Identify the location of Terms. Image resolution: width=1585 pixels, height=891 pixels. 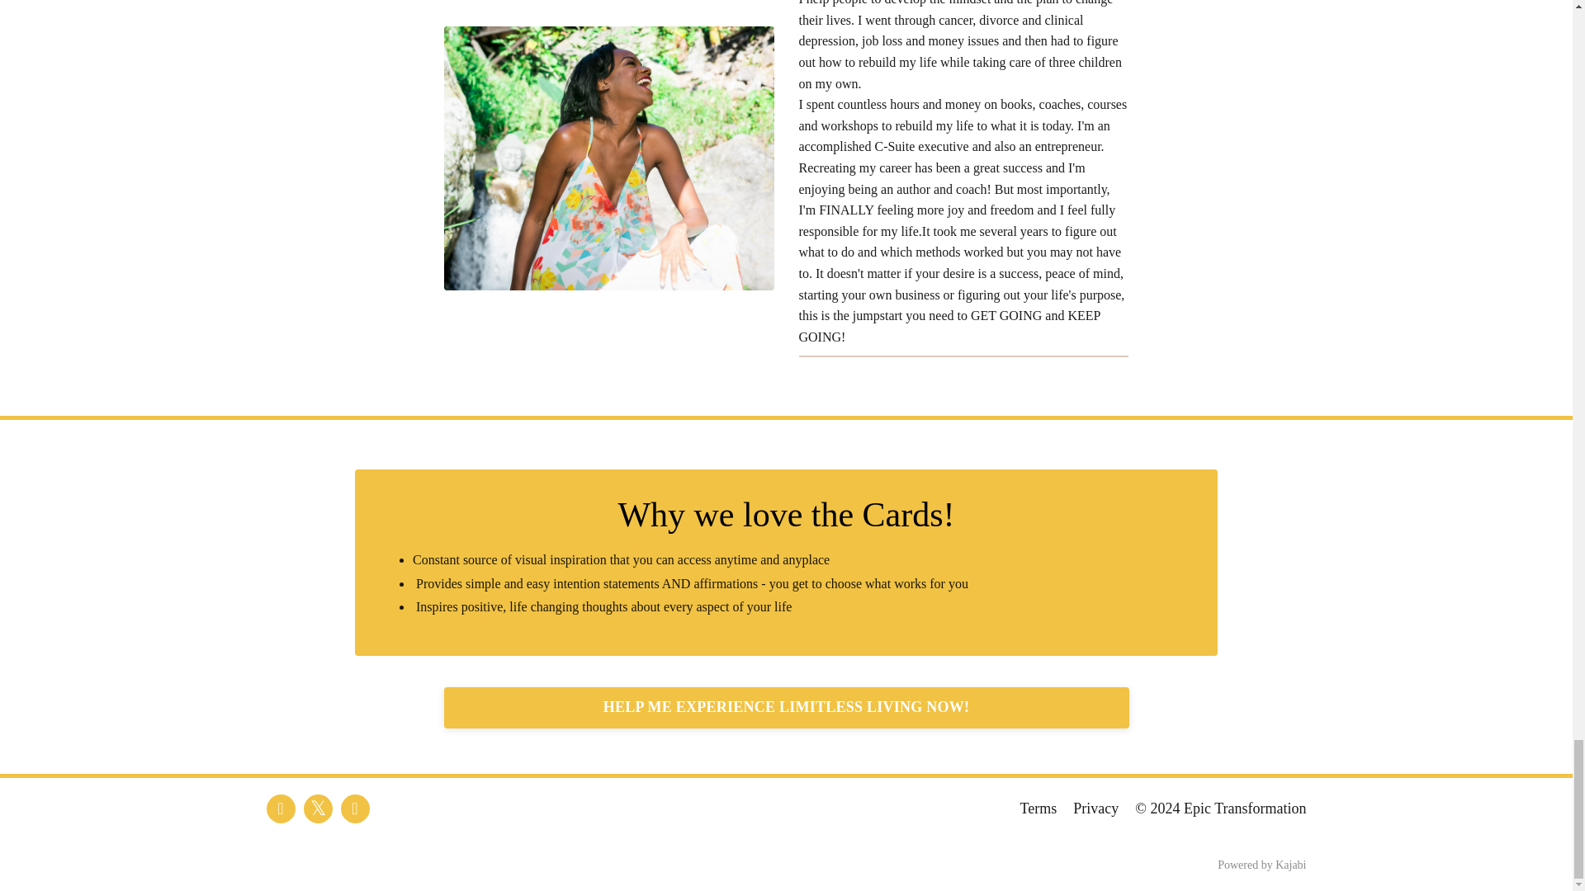
(1039, 808).